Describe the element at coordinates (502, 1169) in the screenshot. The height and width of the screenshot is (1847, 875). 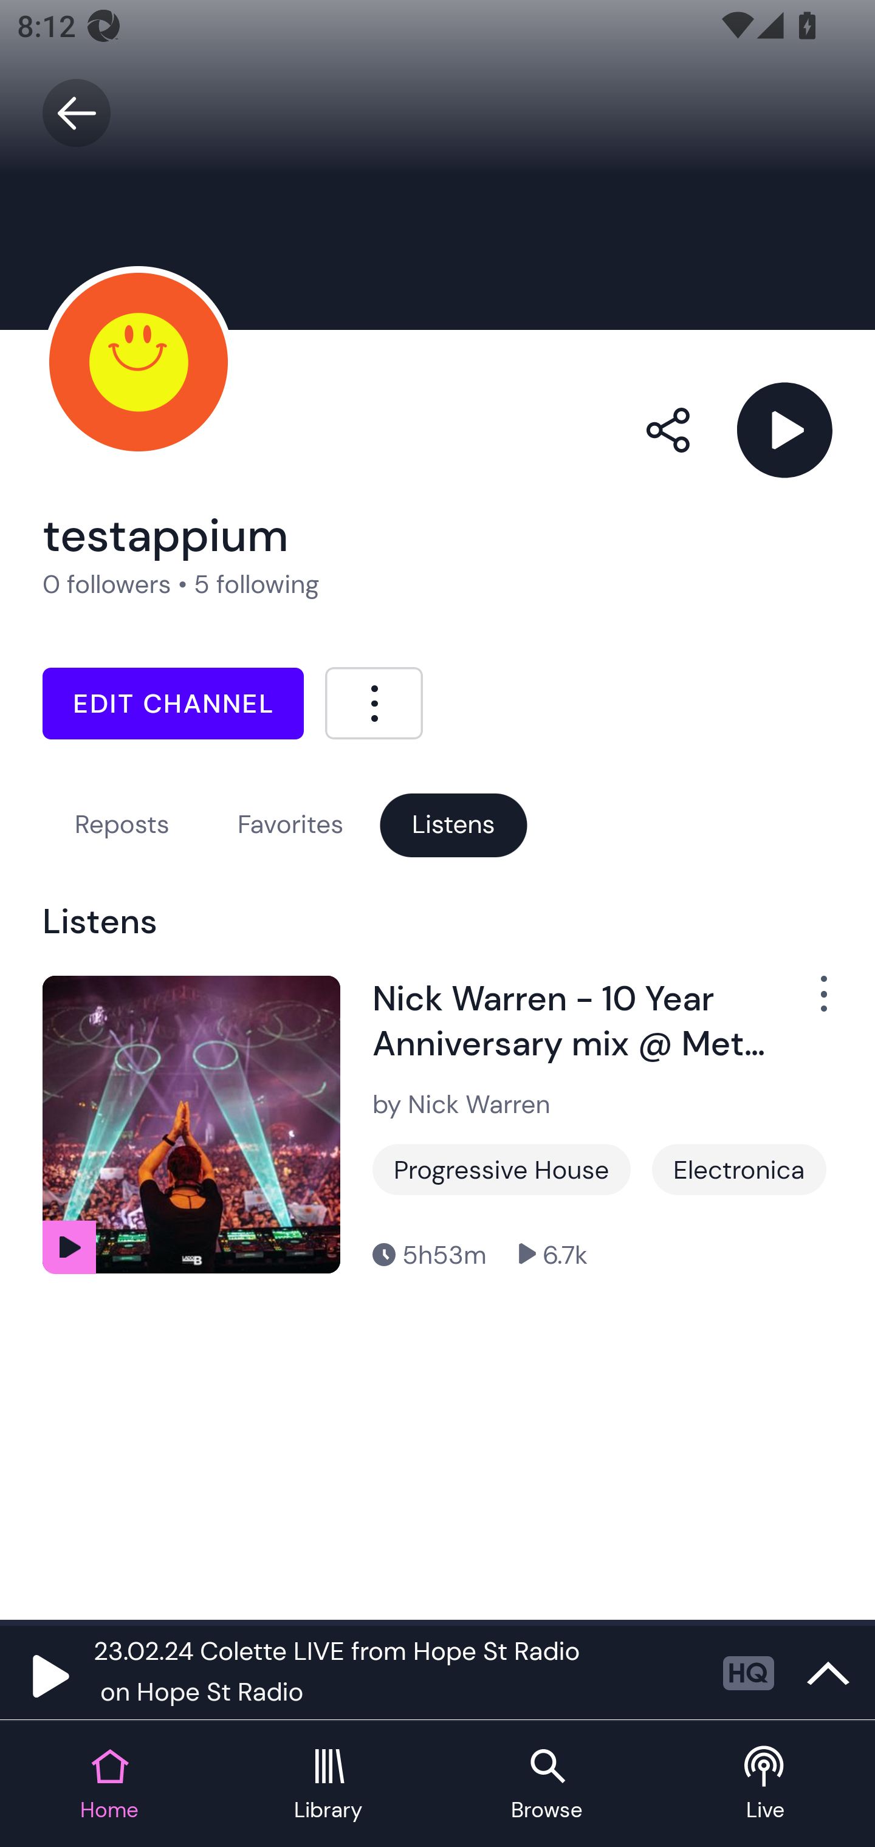
I see `Progressive House` at that location.